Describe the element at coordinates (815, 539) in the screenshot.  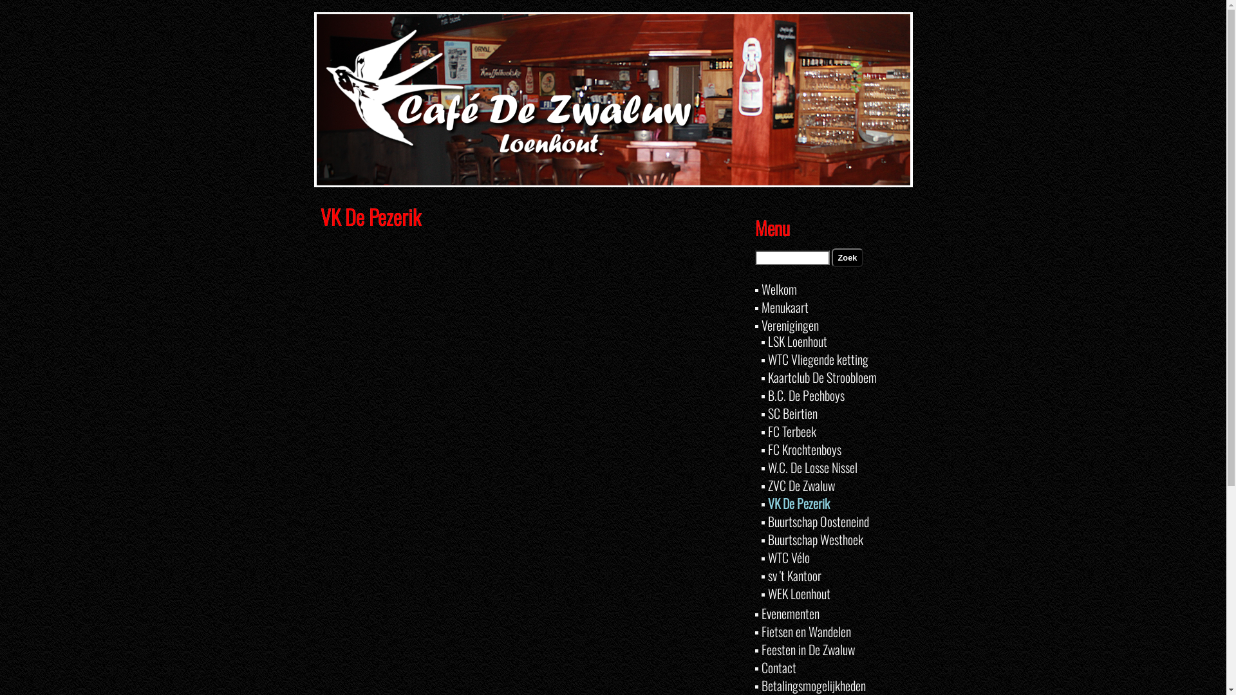
I see `Buurtschap Westhoek` at that location.